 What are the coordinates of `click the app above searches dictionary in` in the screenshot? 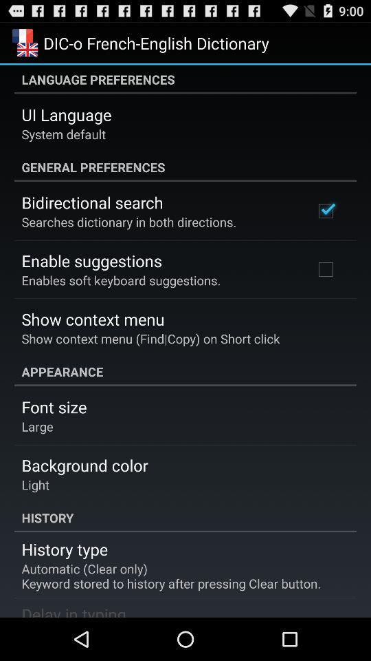 It's located at (92, 202).